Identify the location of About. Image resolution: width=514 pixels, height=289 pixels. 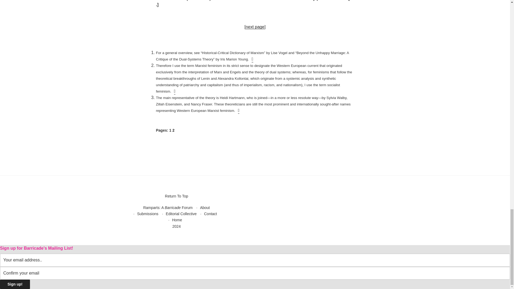
(205, 208).